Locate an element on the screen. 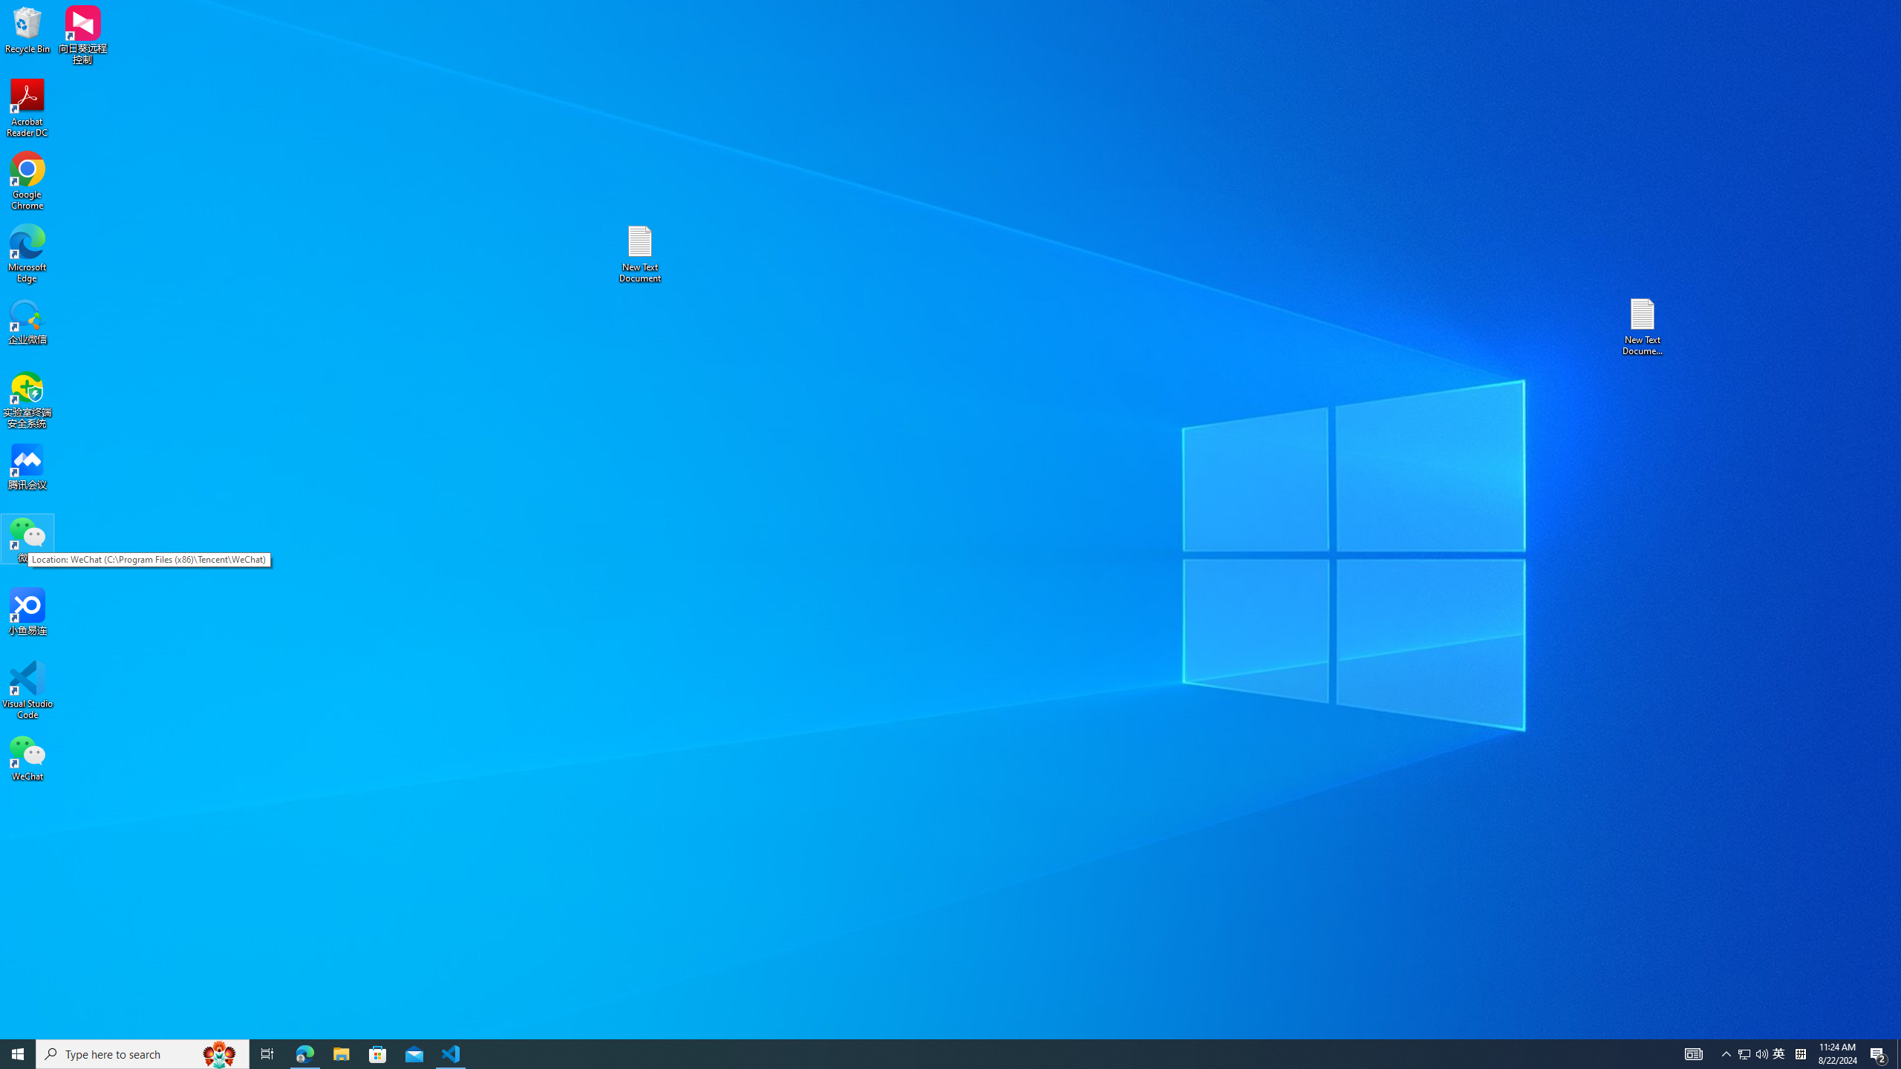 The height and width of the screenshot is (1069, 1901). Microsoft Edge is located at coordinates (27, 254).